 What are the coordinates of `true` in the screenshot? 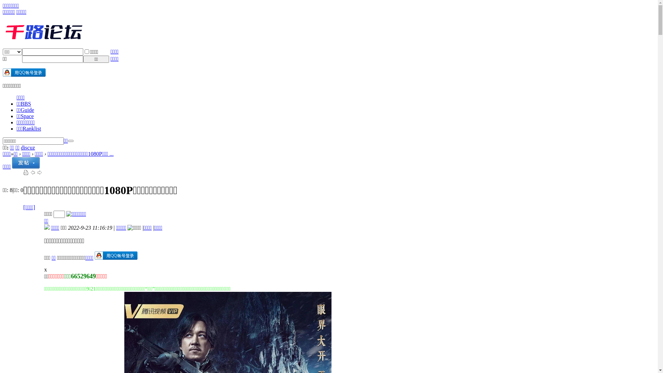 It's located at (71, 141).